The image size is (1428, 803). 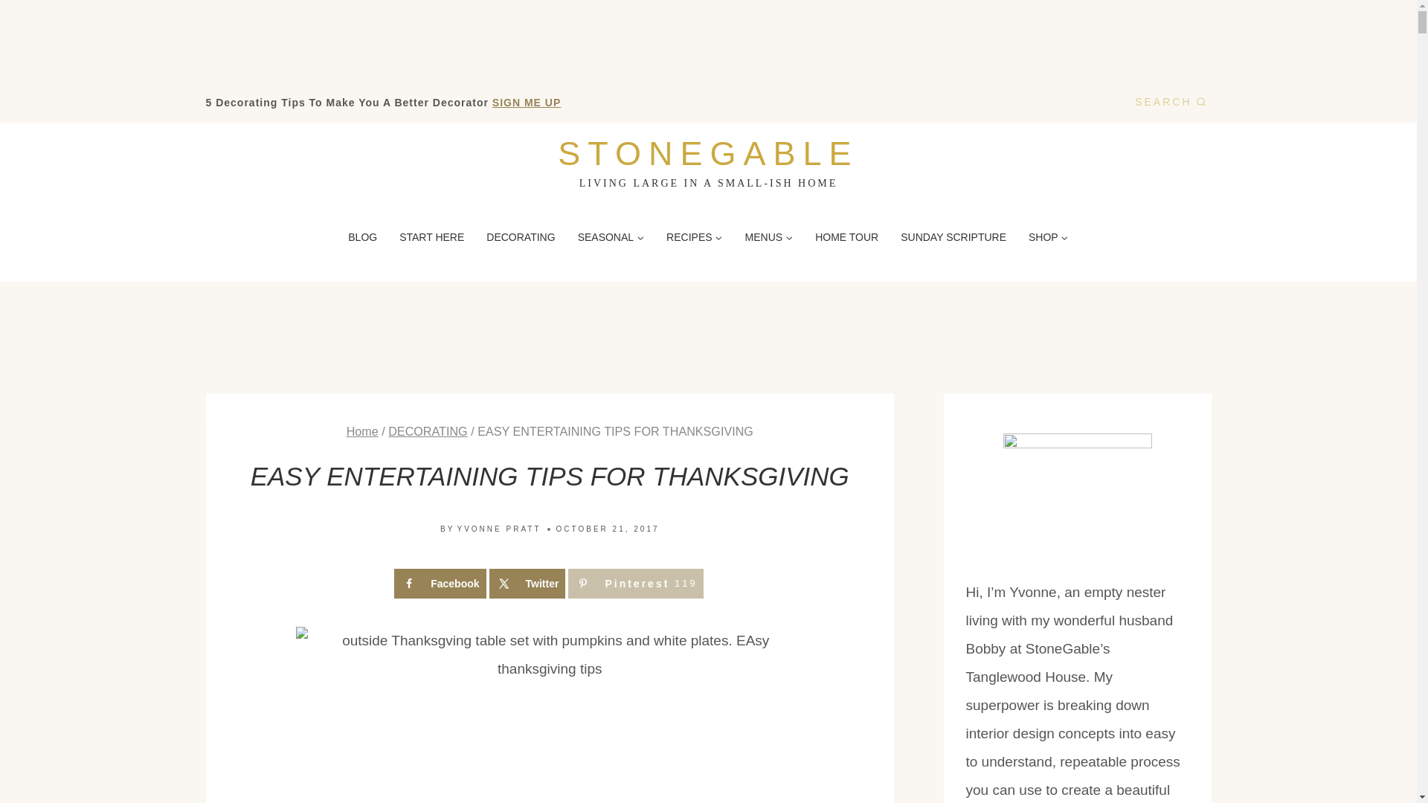 I want to click on SEARCH, so click(x=521, y=236).